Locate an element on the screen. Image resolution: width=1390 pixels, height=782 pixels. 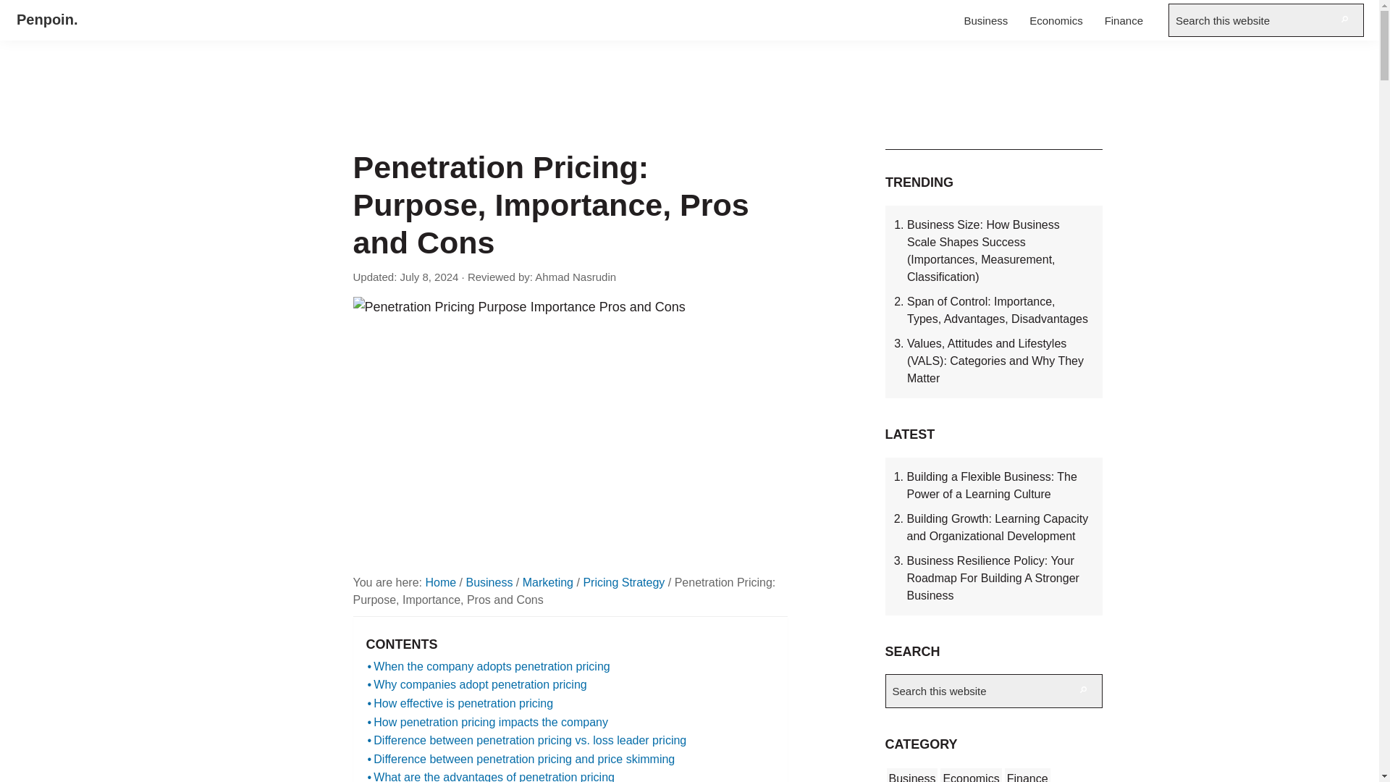
What are the advantages of penetration pricing is located at coordinates (491, 775).